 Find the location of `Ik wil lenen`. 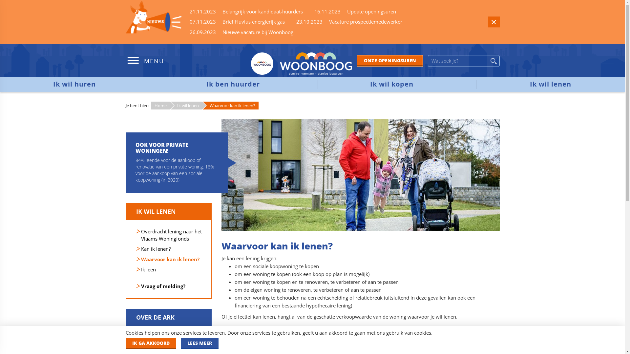

Ik wil lenen is located at coordinates (186, 106).